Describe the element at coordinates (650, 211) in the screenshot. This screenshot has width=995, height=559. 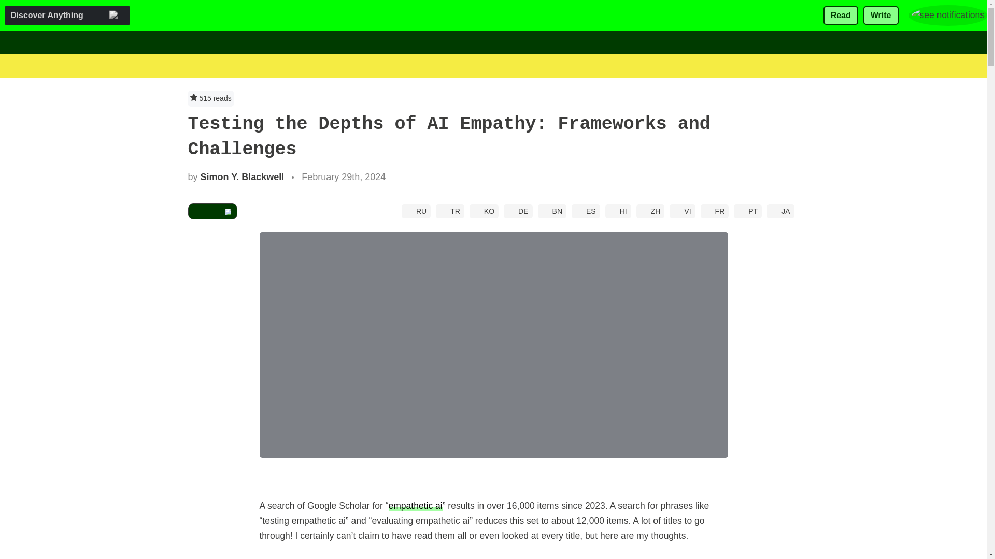
I see `ZH` at that location.